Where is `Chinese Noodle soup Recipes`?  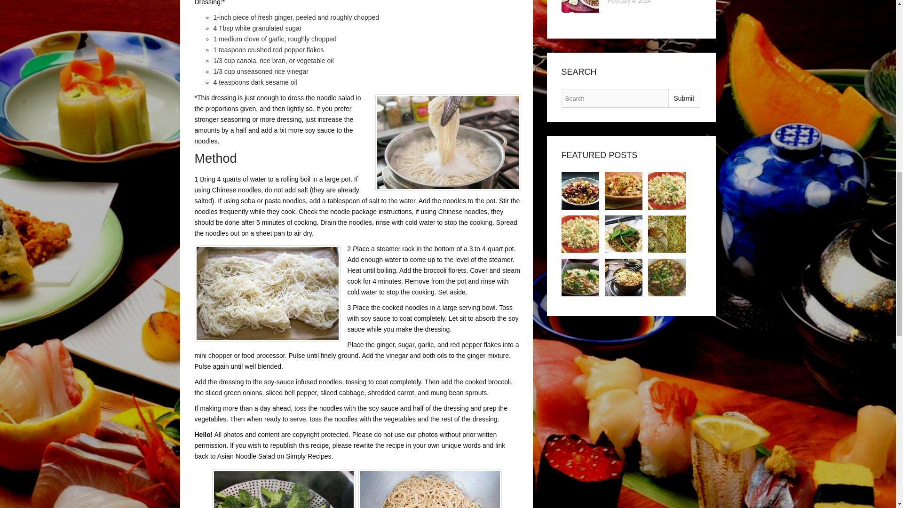 Chinese Noodle soup Recipes is located at coordinates (667, 277).